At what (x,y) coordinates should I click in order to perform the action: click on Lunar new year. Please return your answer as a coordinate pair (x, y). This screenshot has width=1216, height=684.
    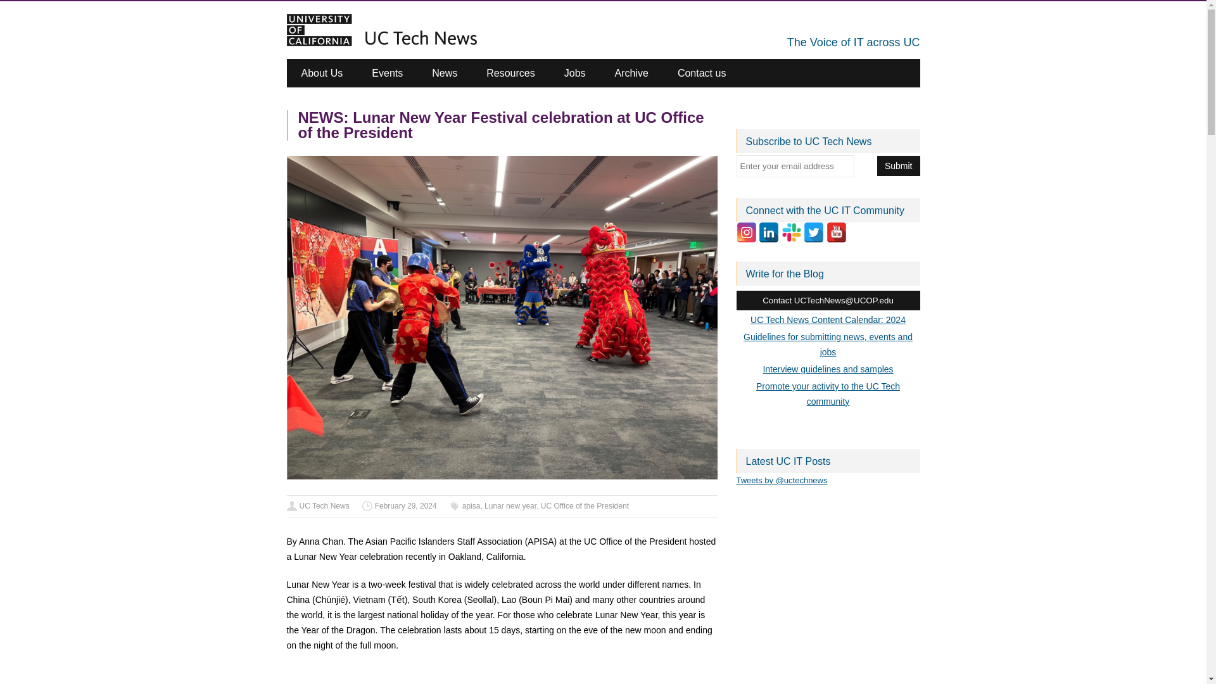
    Looking at the image, I should click on (510, 505).